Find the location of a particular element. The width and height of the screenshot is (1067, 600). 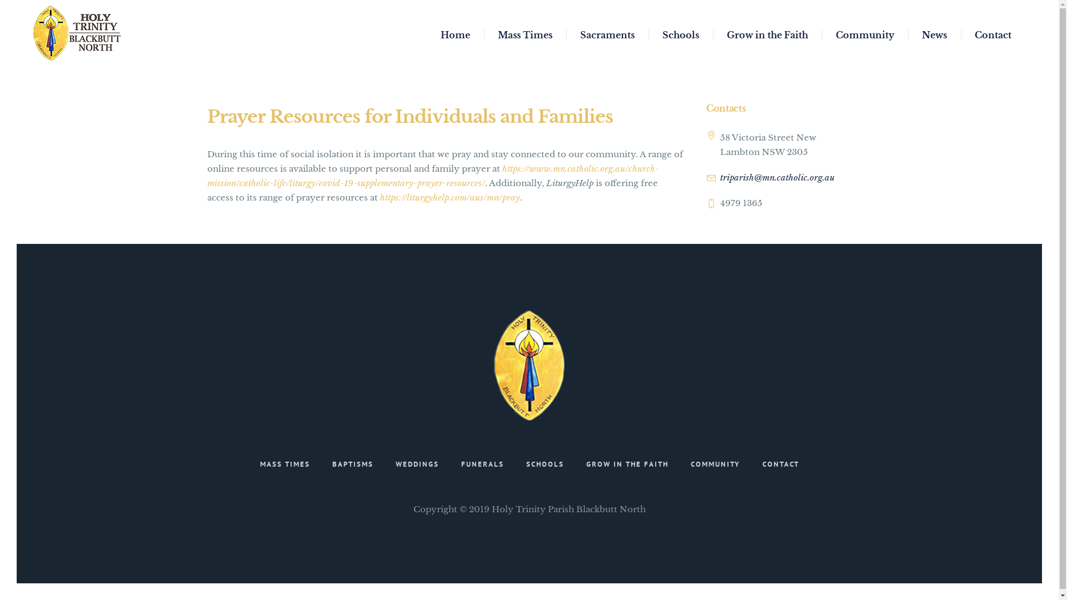

Mass Times is located at coordinates (525, 33).